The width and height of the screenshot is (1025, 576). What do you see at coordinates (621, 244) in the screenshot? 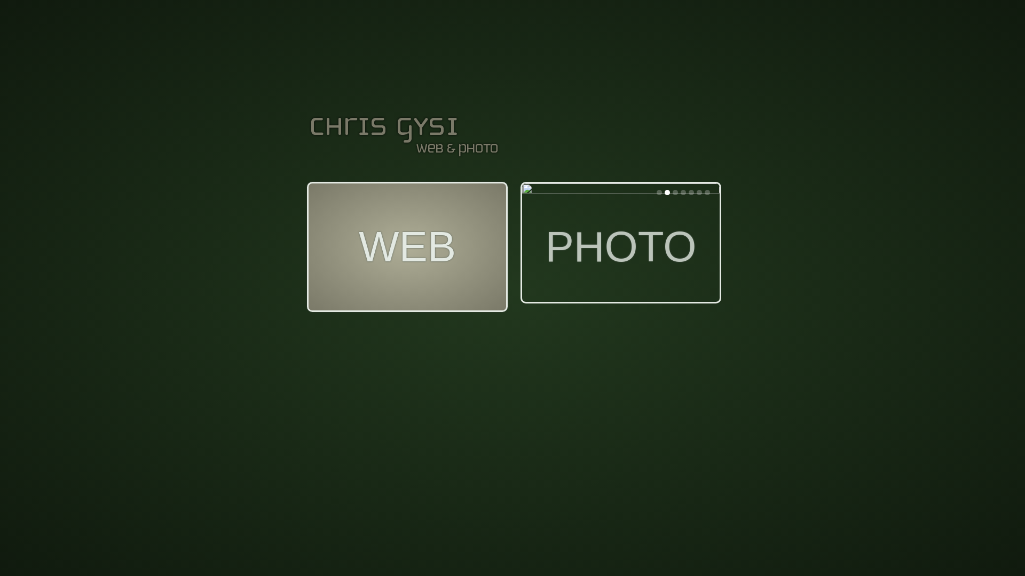
I see `PHOTO` at bounding box center [621, 244].